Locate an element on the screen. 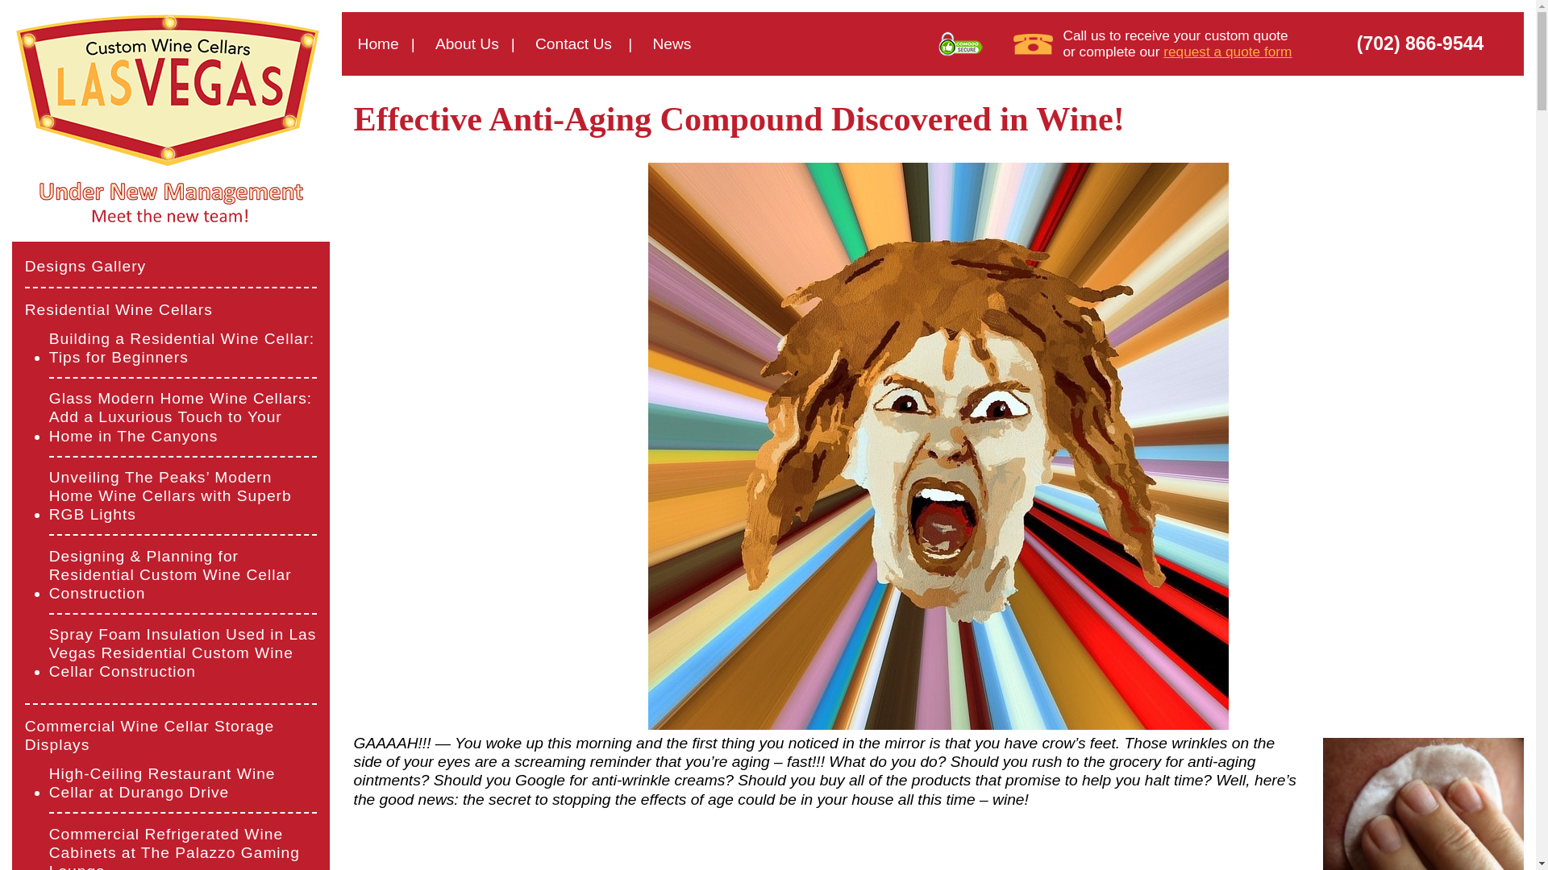  High-Ceiling Restaurant Wine Cellar at Durango Drive is located at coordinates (183, 783).